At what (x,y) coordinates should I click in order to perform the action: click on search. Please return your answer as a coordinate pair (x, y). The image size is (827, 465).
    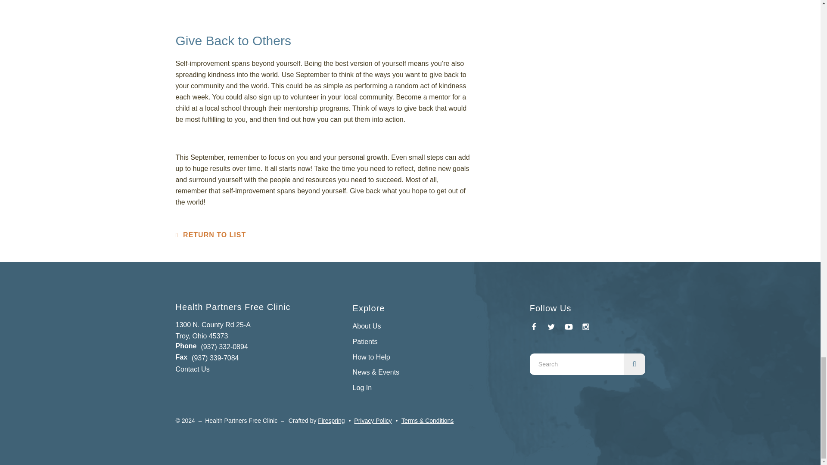
    Looking at the image, I should click on (634, 364).